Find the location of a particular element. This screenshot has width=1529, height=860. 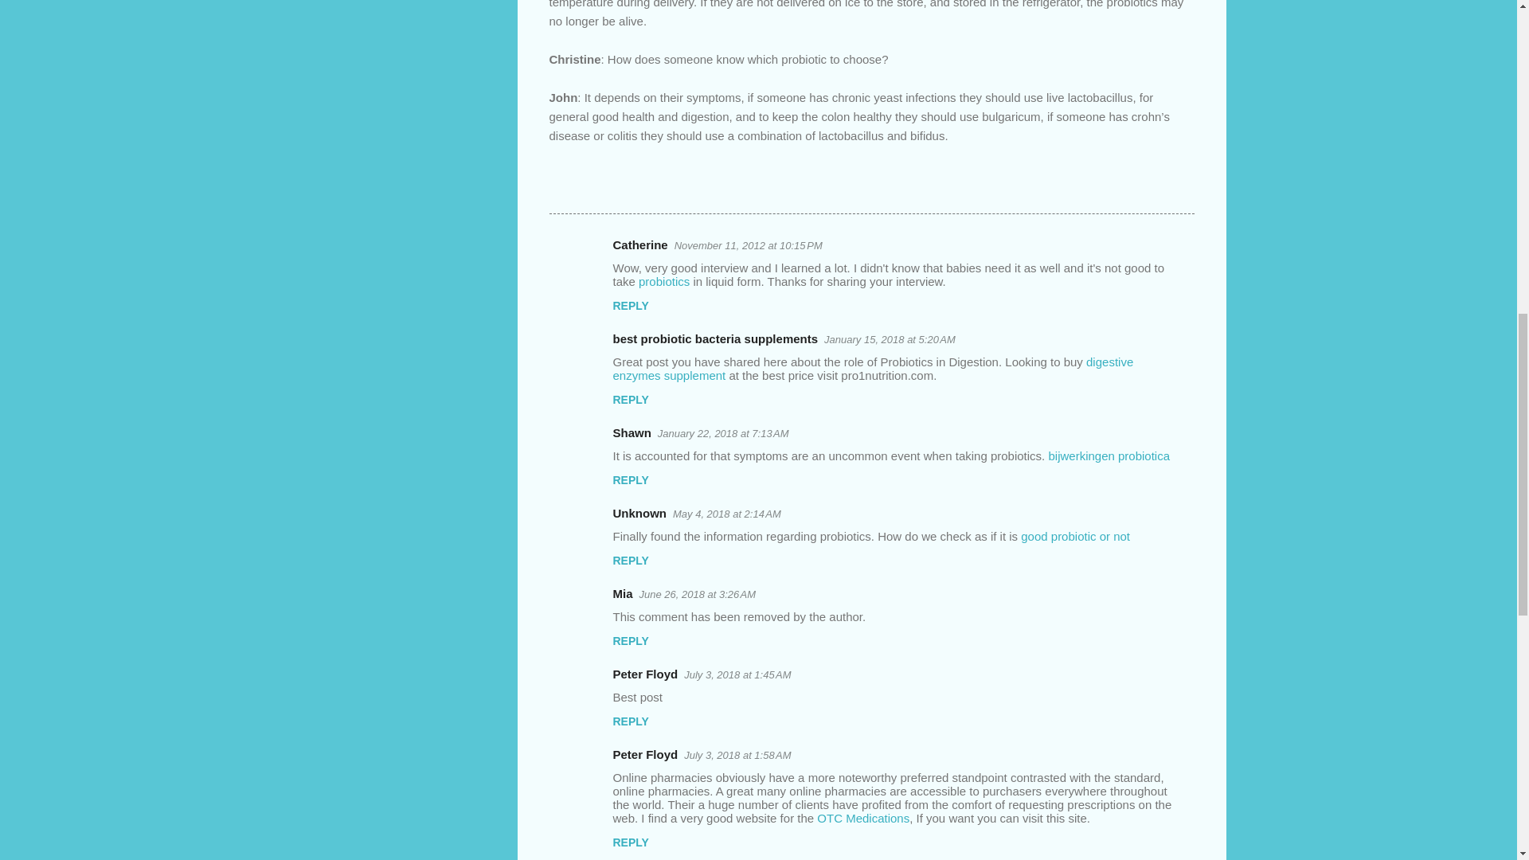

Catherine is located at coordinates (640, 245).